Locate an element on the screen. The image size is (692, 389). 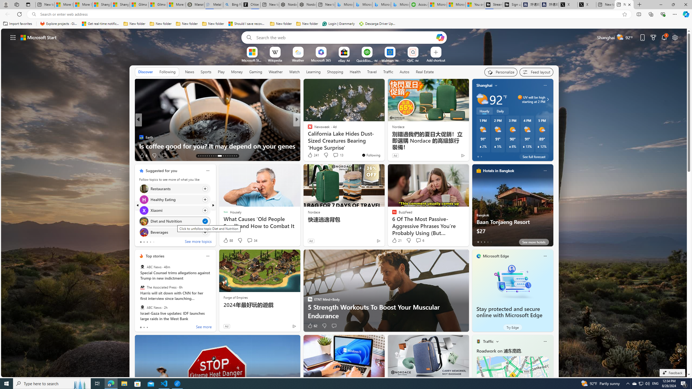
View comments 22 Comment is located at coordinates (336, 156).